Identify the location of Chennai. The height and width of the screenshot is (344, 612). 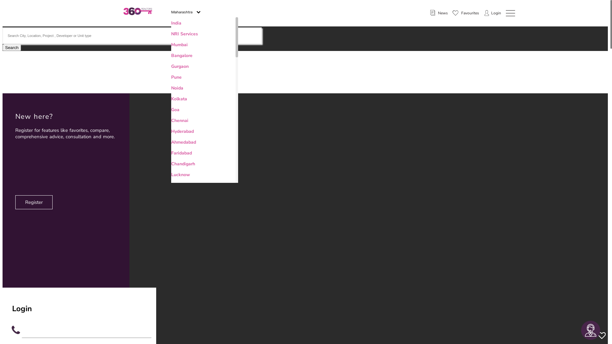
(180, 120).